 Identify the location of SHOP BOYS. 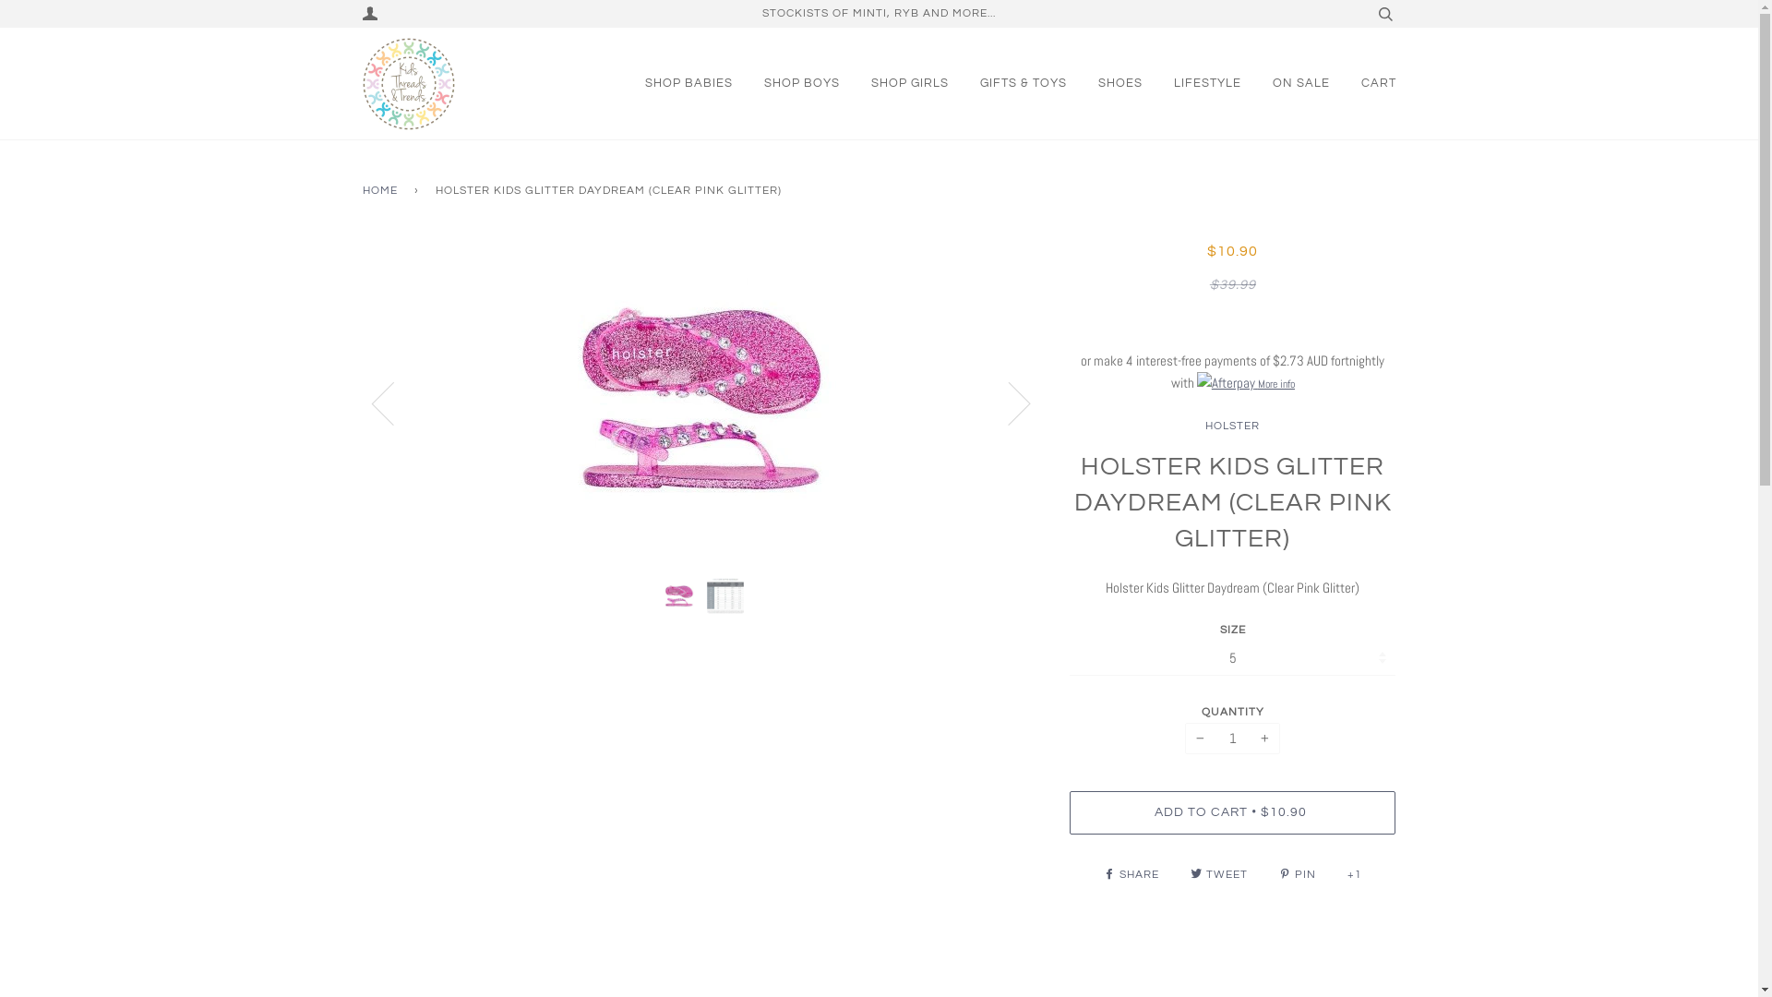
(802, 83).